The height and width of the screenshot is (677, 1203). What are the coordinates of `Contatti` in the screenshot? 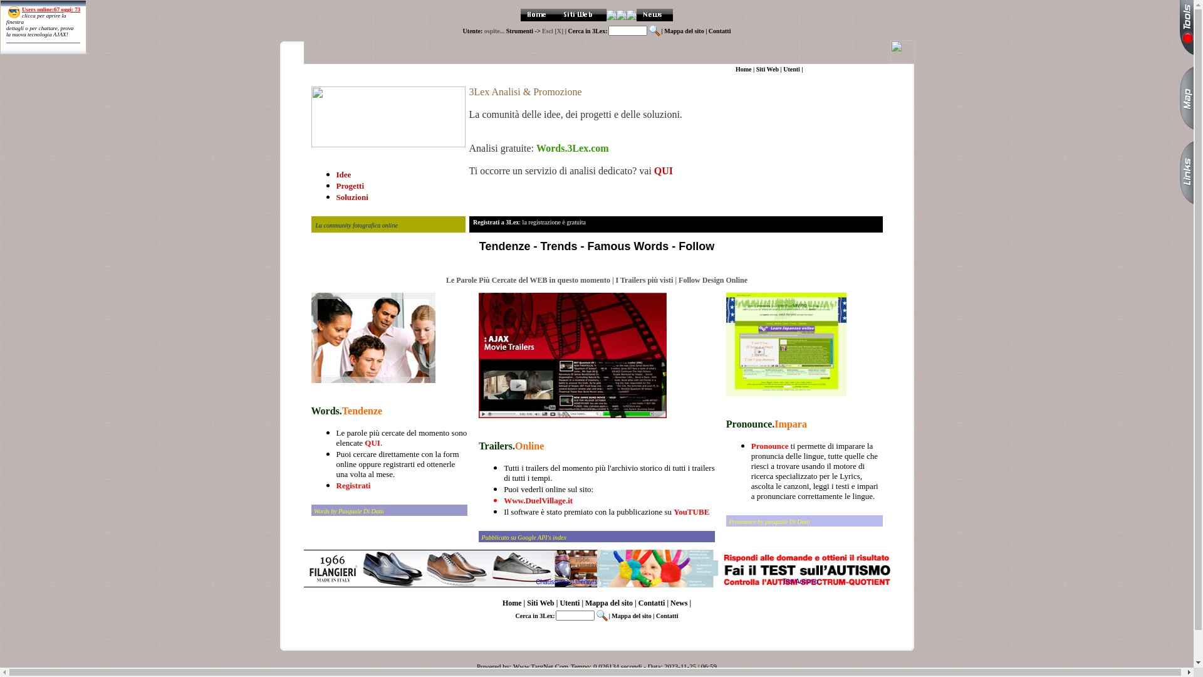 It's located at (493, 69).